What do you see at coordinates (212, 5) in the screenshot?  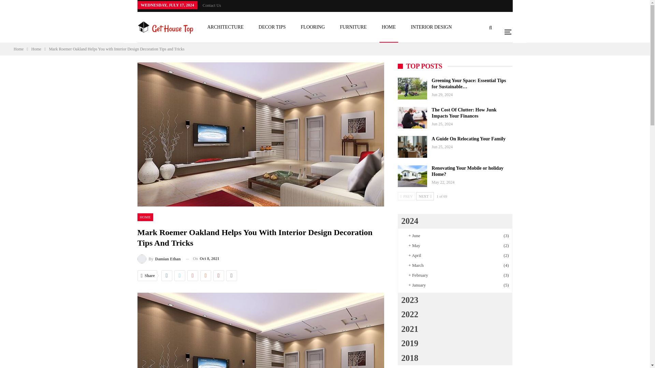 I see `Contact Us` at bounding box center [212, 5].